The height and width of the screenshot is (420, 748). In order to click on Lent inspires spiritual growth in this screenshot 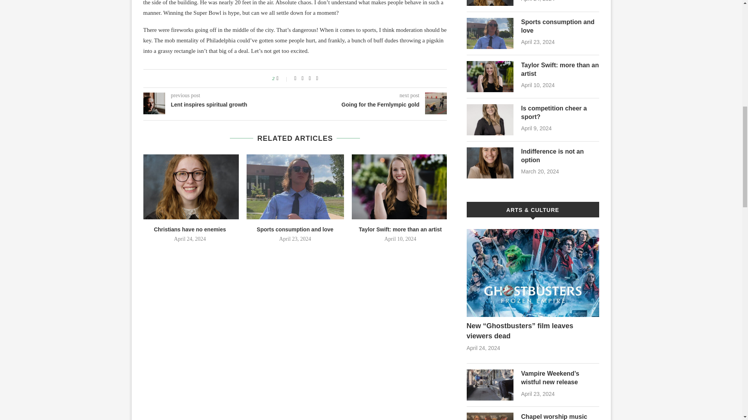, I will do `click(219, 105)`.